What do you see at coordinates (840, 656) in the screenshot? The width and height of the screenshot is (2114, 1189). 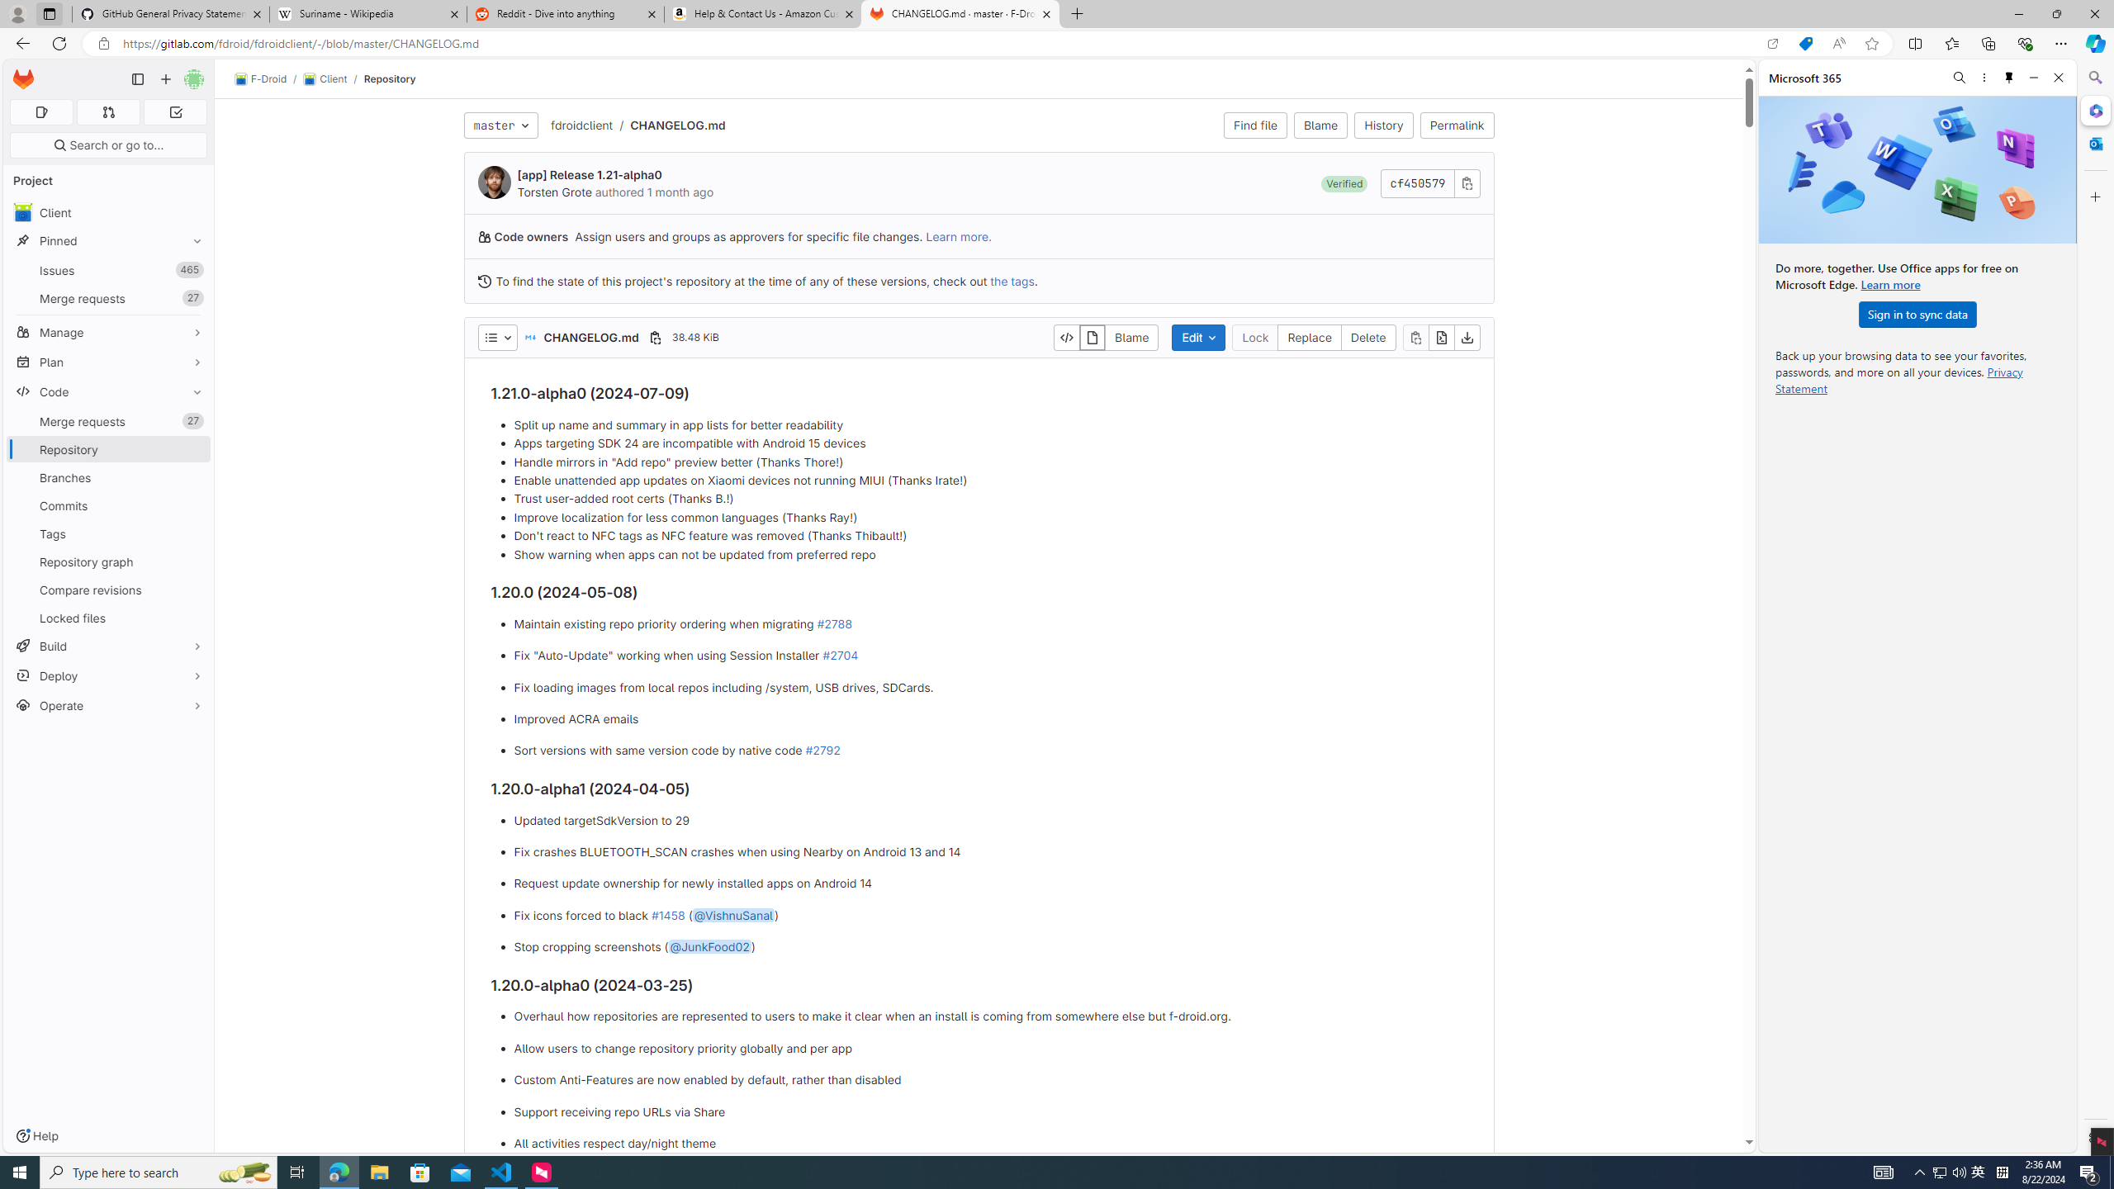 I see `#2704` at bounding box center [840, 656].